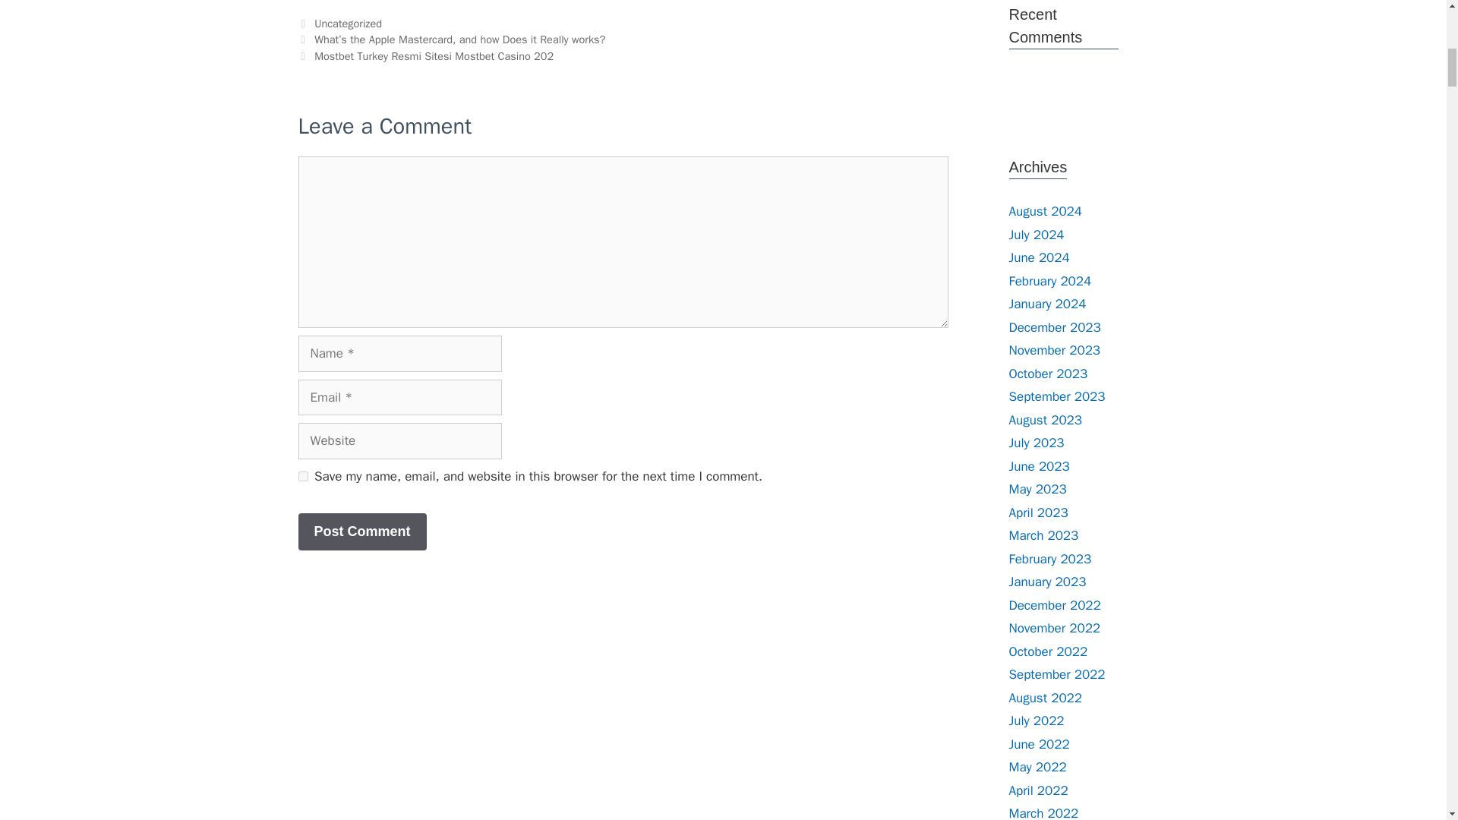  What do you see at coordinates (1039, 257) in the screenshot?
I see `June 2024` at bounding box center [1039, 257].